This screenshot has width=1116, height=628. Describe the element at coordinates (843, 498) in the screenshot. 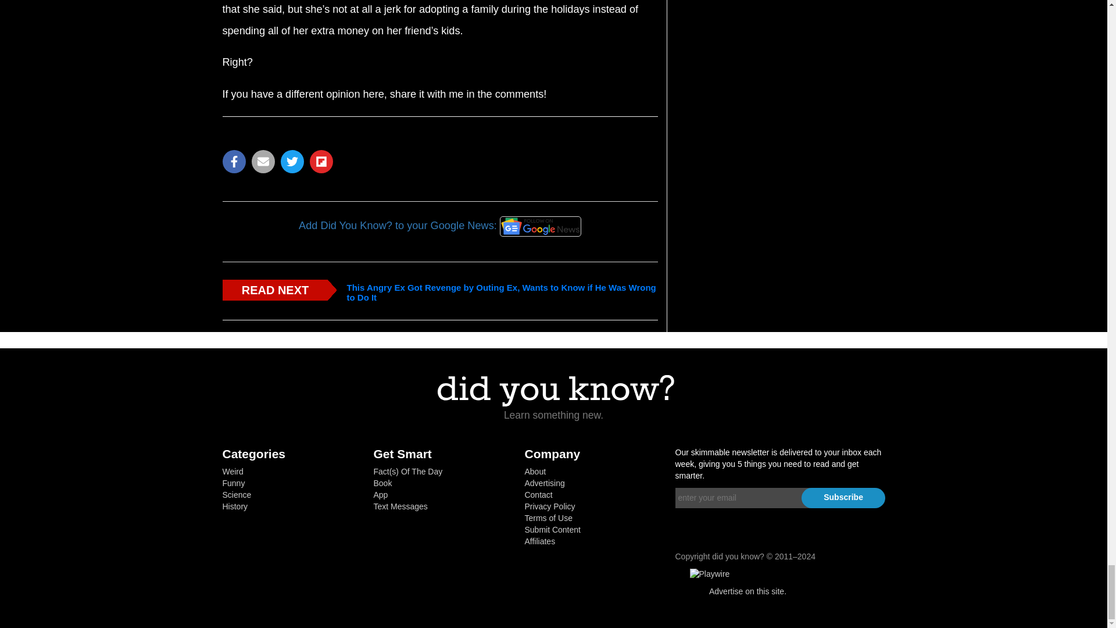

I see `Subscribe` at that location.